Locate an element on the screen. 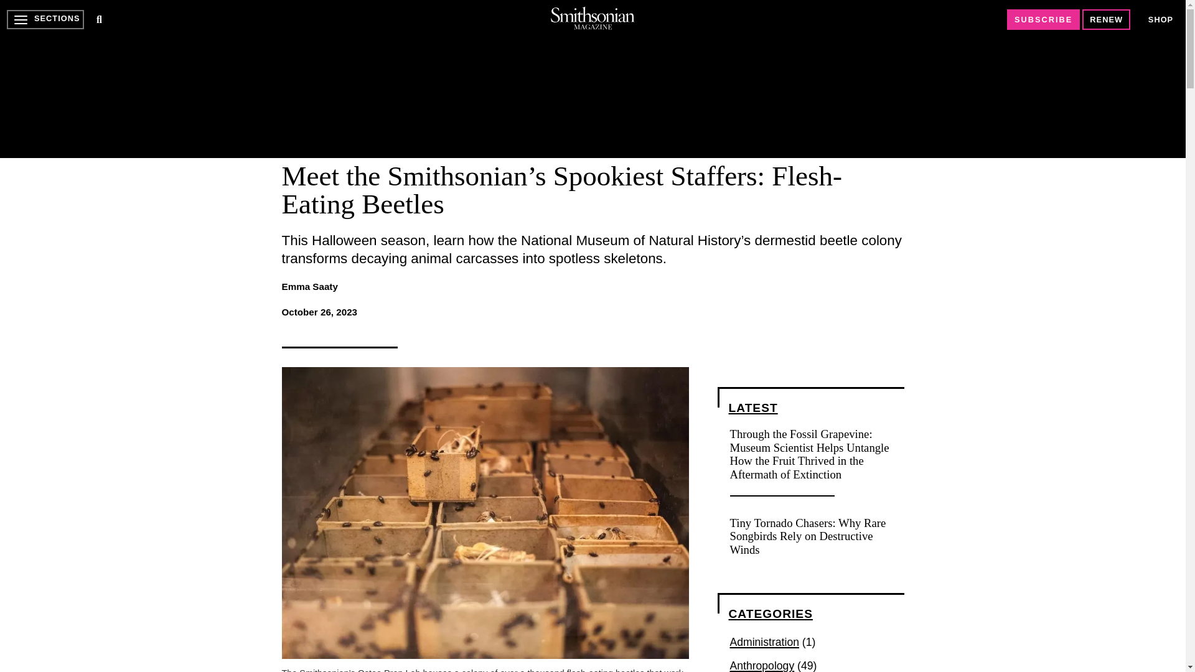 This screenshot has height=672, width=1195. SUBSCRIBE is located at coordinates (1043, 19).